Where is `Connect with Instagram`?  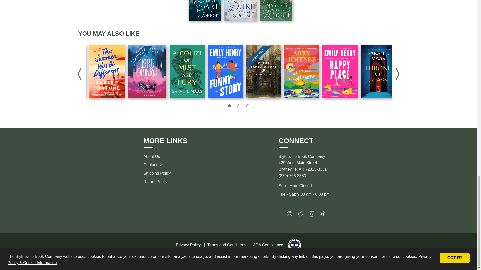
Connect with Instagram is located at coordinates (312, 215).